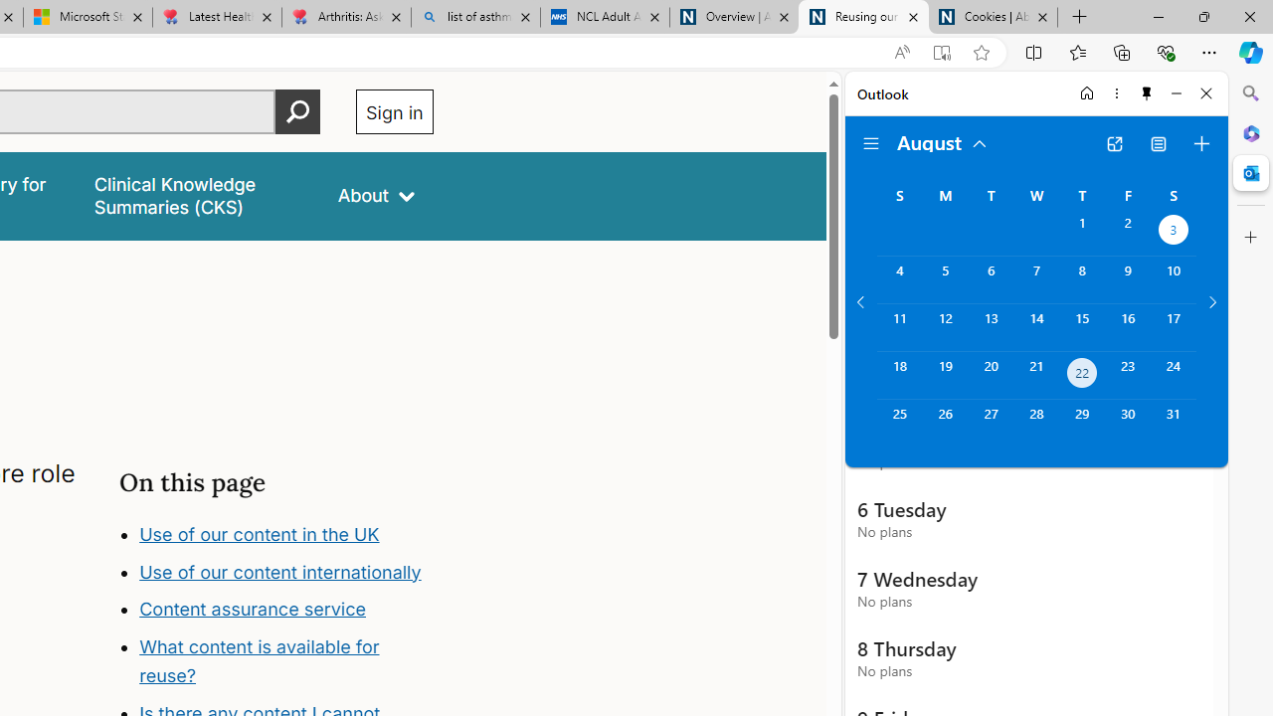  What do you see at coordinates (296, 615) in the screenshot?
I see `Use of our content internationally` at bounding box center [296, 615].